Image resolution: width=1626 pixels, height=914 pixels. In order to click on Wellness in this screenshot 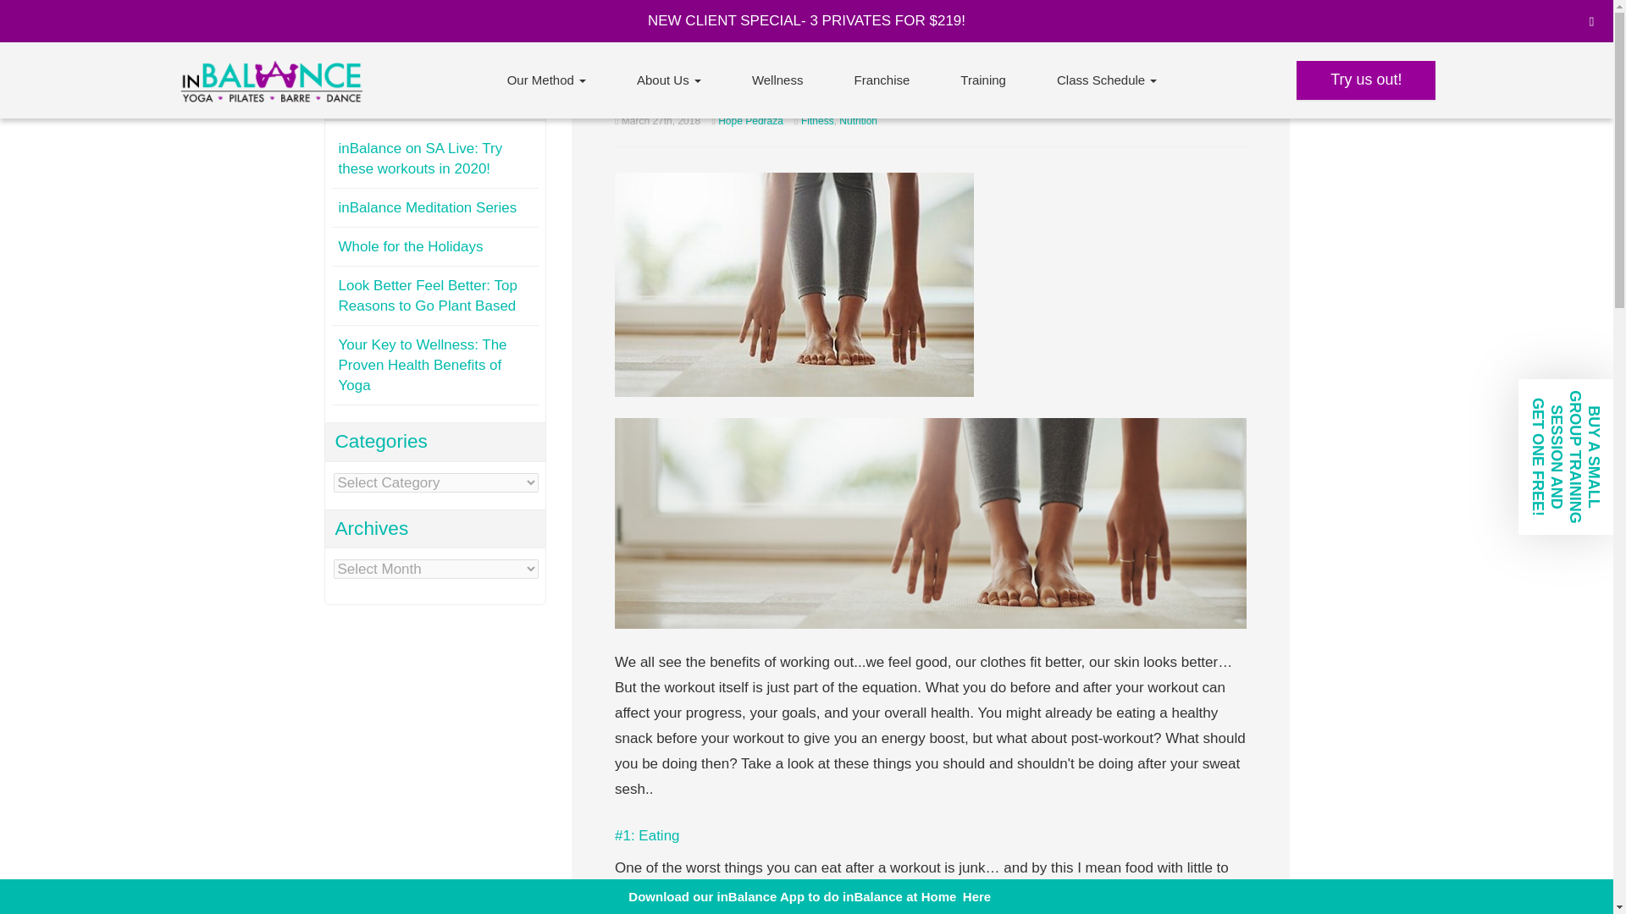, I will do `click(777, 80)`.